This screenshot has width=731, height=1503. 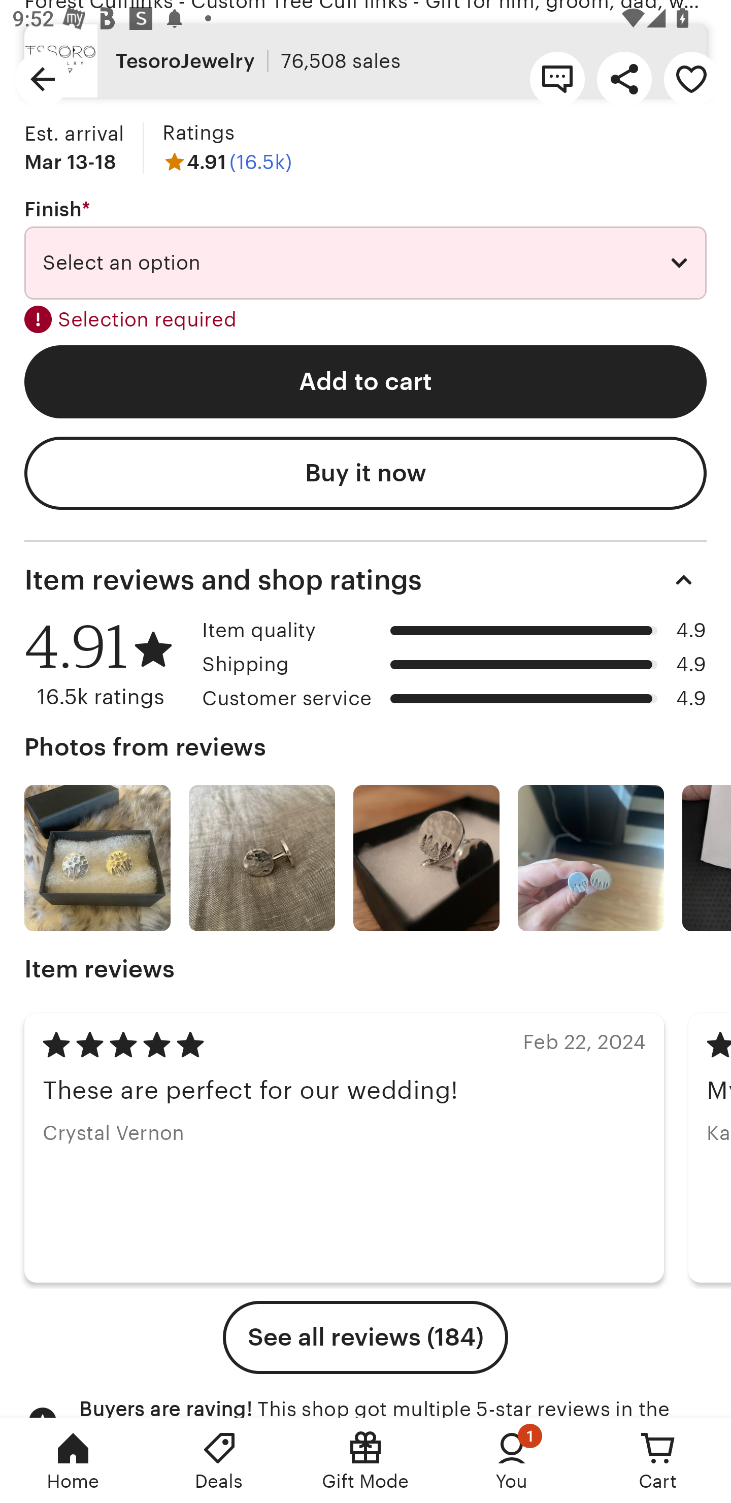 What do you see at coordinates (198, 133) in the screenshot?
I see `Ratings` at bounding box center [198, 133].